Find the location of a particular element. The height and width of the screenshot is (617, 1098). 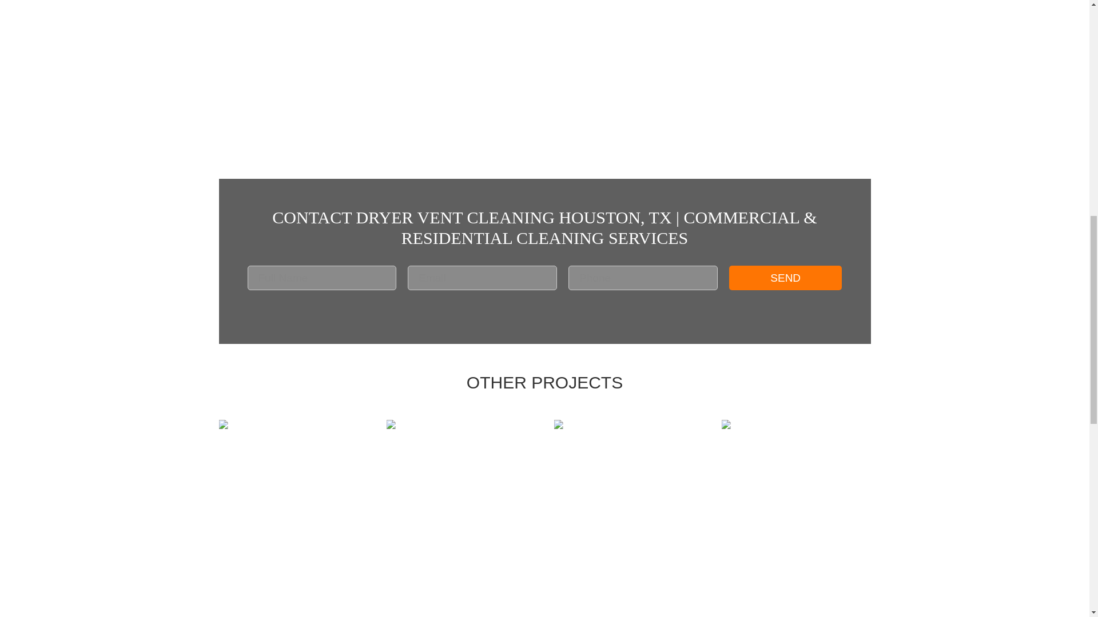

SEND is located at coordinates (785, 278).